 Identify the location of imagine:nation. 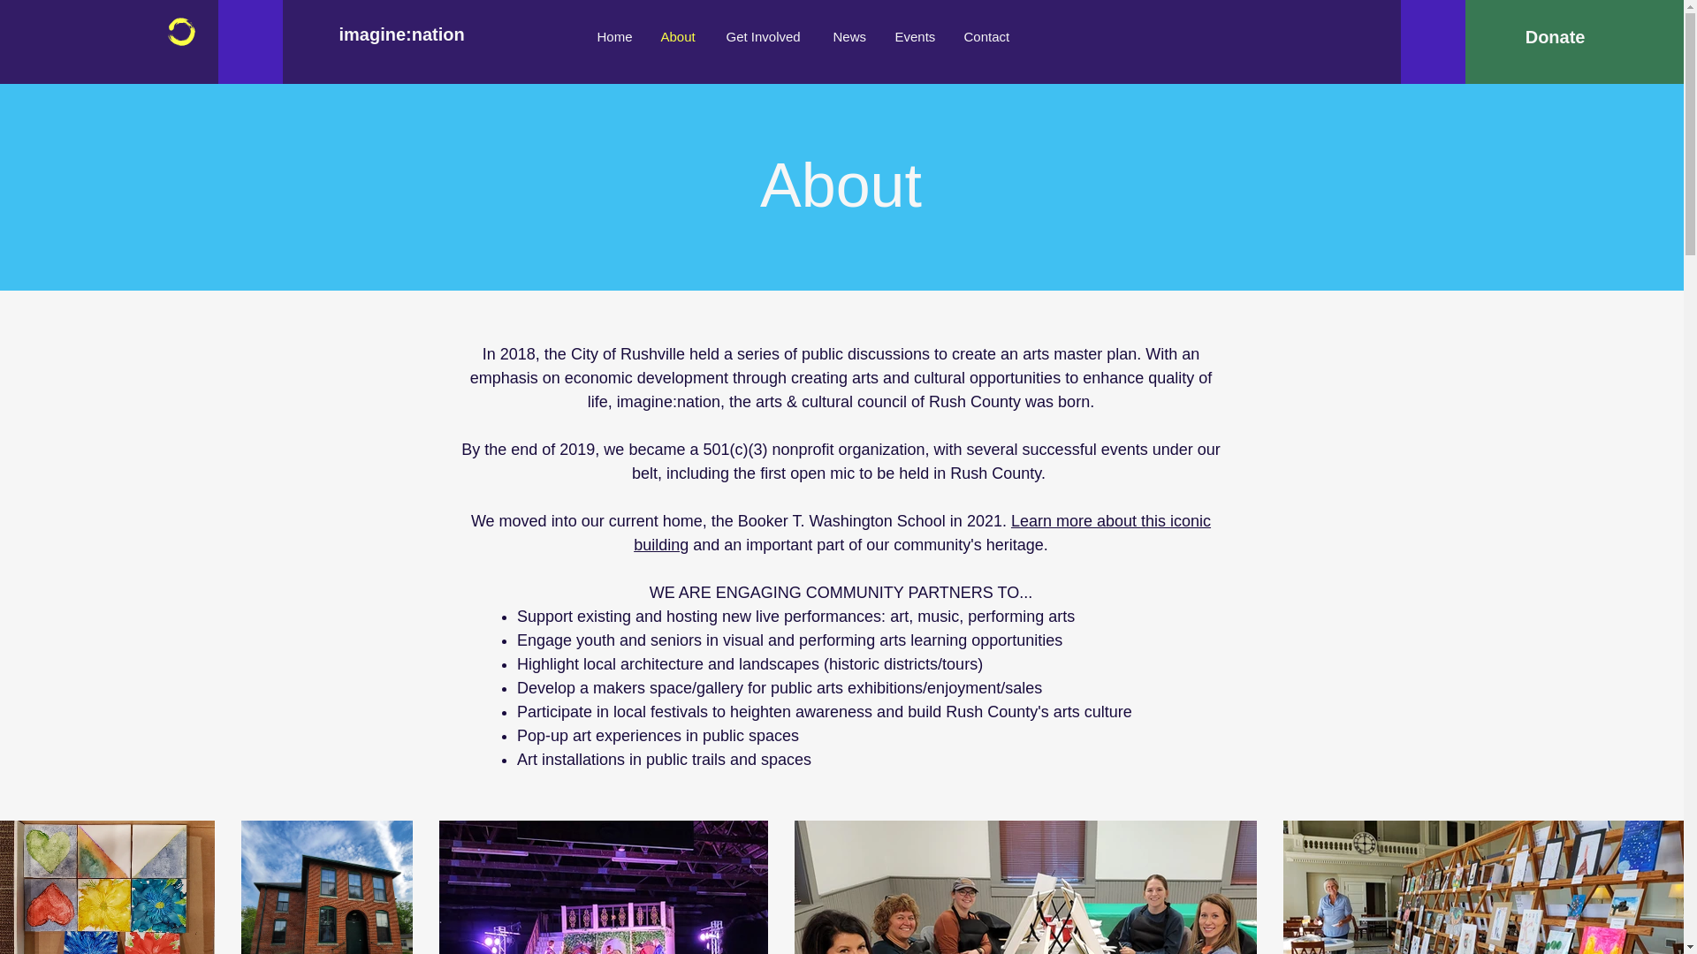
(424, 34).